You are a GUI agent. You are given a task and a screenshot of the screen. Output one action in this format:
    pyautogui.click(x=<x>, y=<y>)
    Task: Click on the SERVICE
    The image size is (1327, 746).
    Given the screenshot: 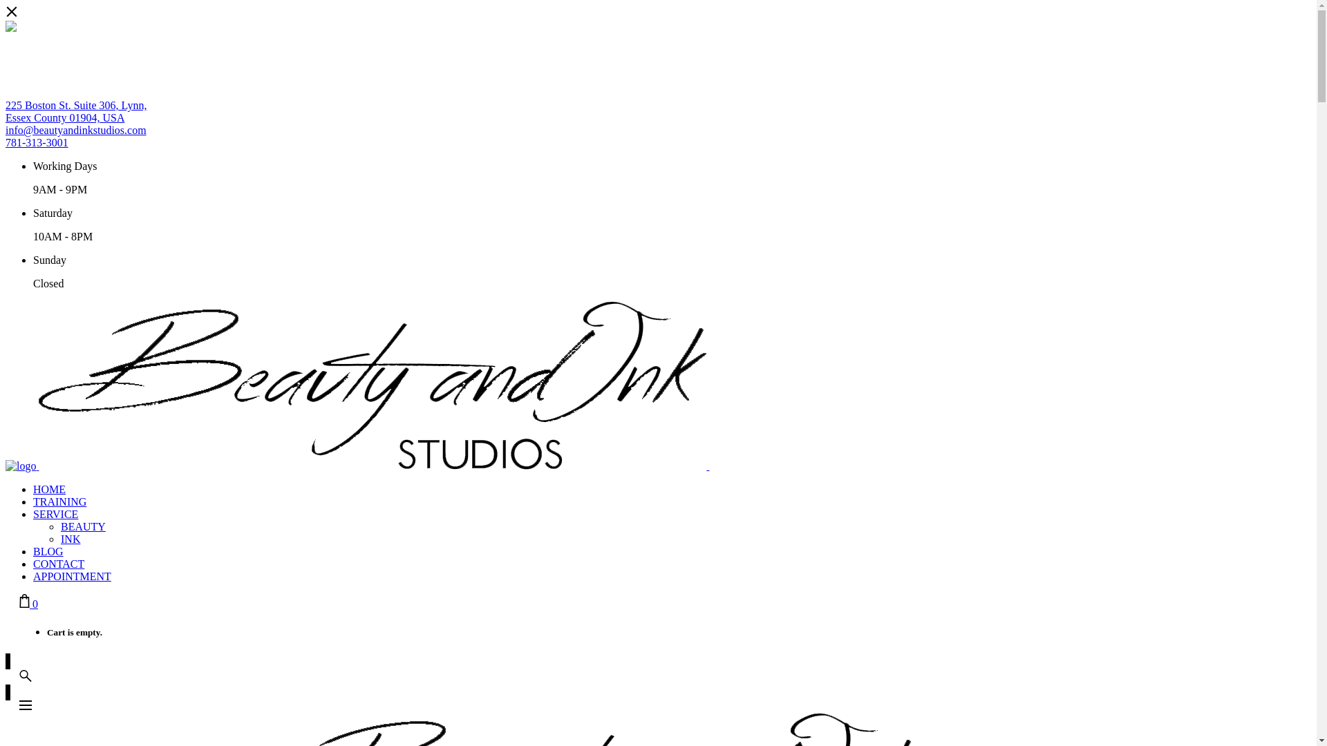 What is the action you would take?
    pyautogui.click(x=55, y=514)
    